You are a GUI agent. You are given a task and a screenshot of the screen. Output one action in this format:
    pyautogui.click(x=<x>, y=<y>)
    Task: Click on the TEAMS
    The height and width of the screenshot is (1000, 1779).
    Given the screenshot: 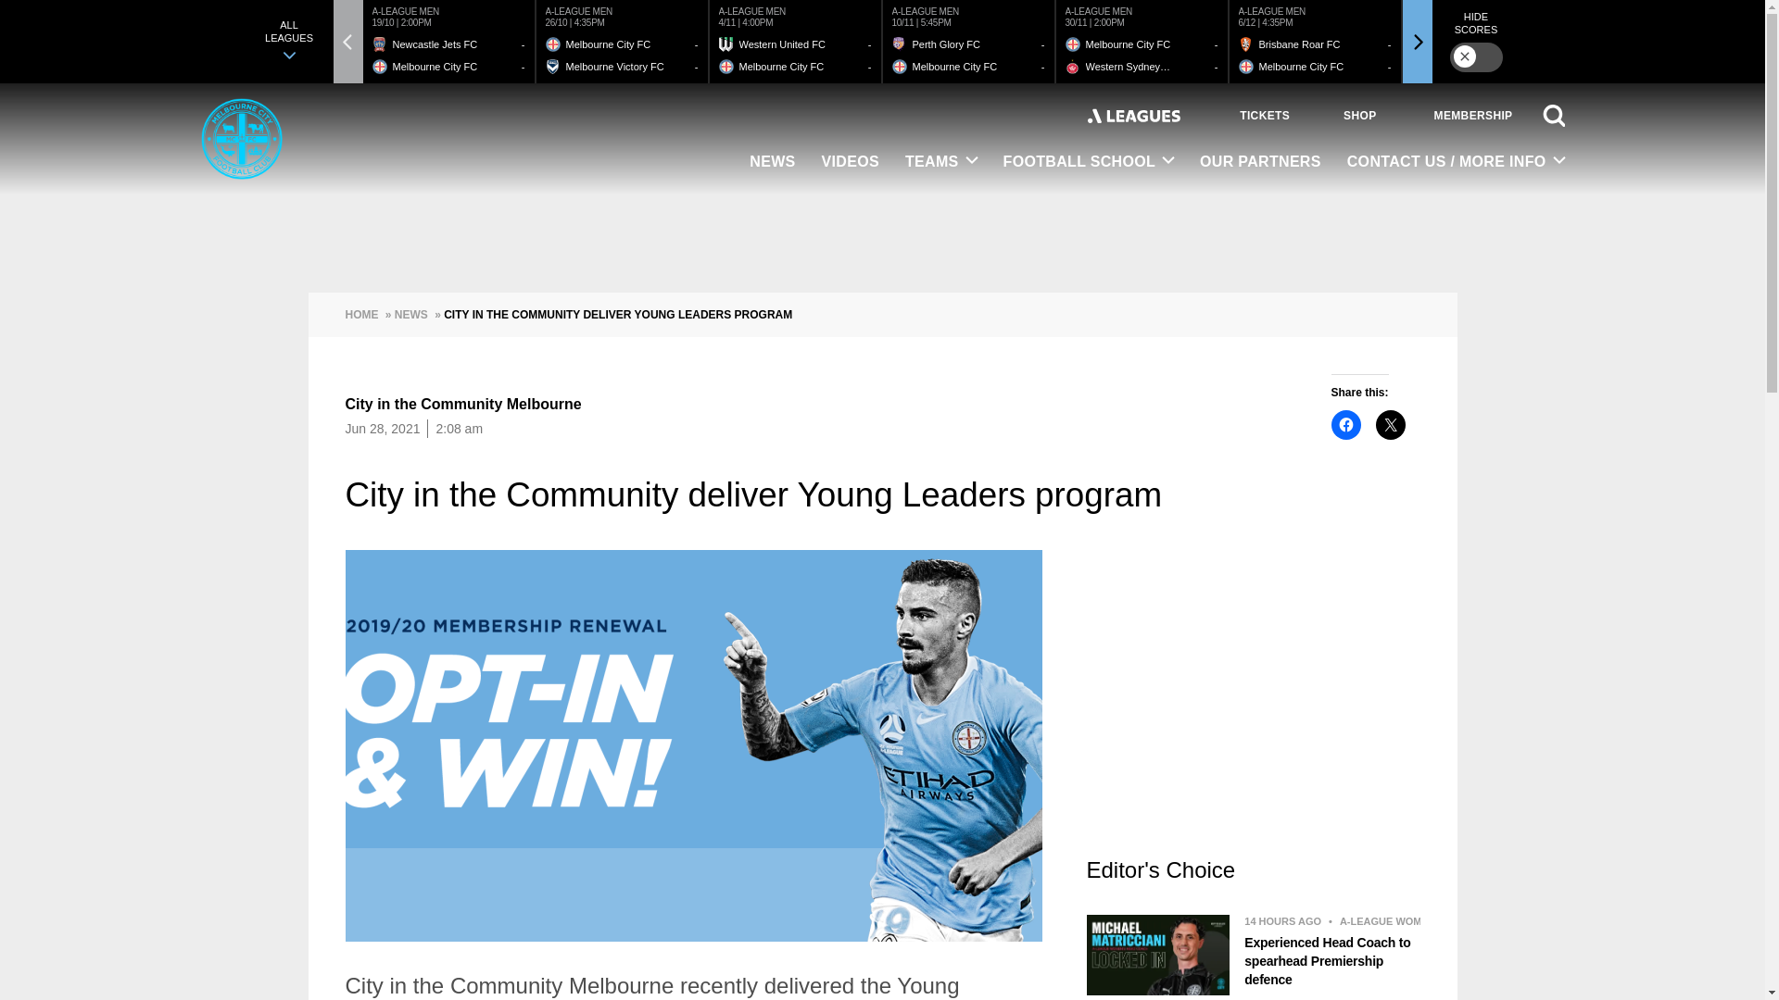 What is the action you would take?
    pyautogui.click(x=941, y=162)
    